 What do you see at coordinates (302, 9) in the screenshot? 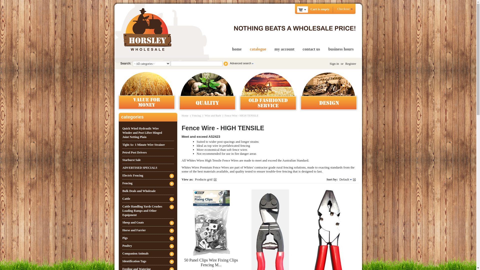
I see `Cart is empty` at bounding box center [302, 9].